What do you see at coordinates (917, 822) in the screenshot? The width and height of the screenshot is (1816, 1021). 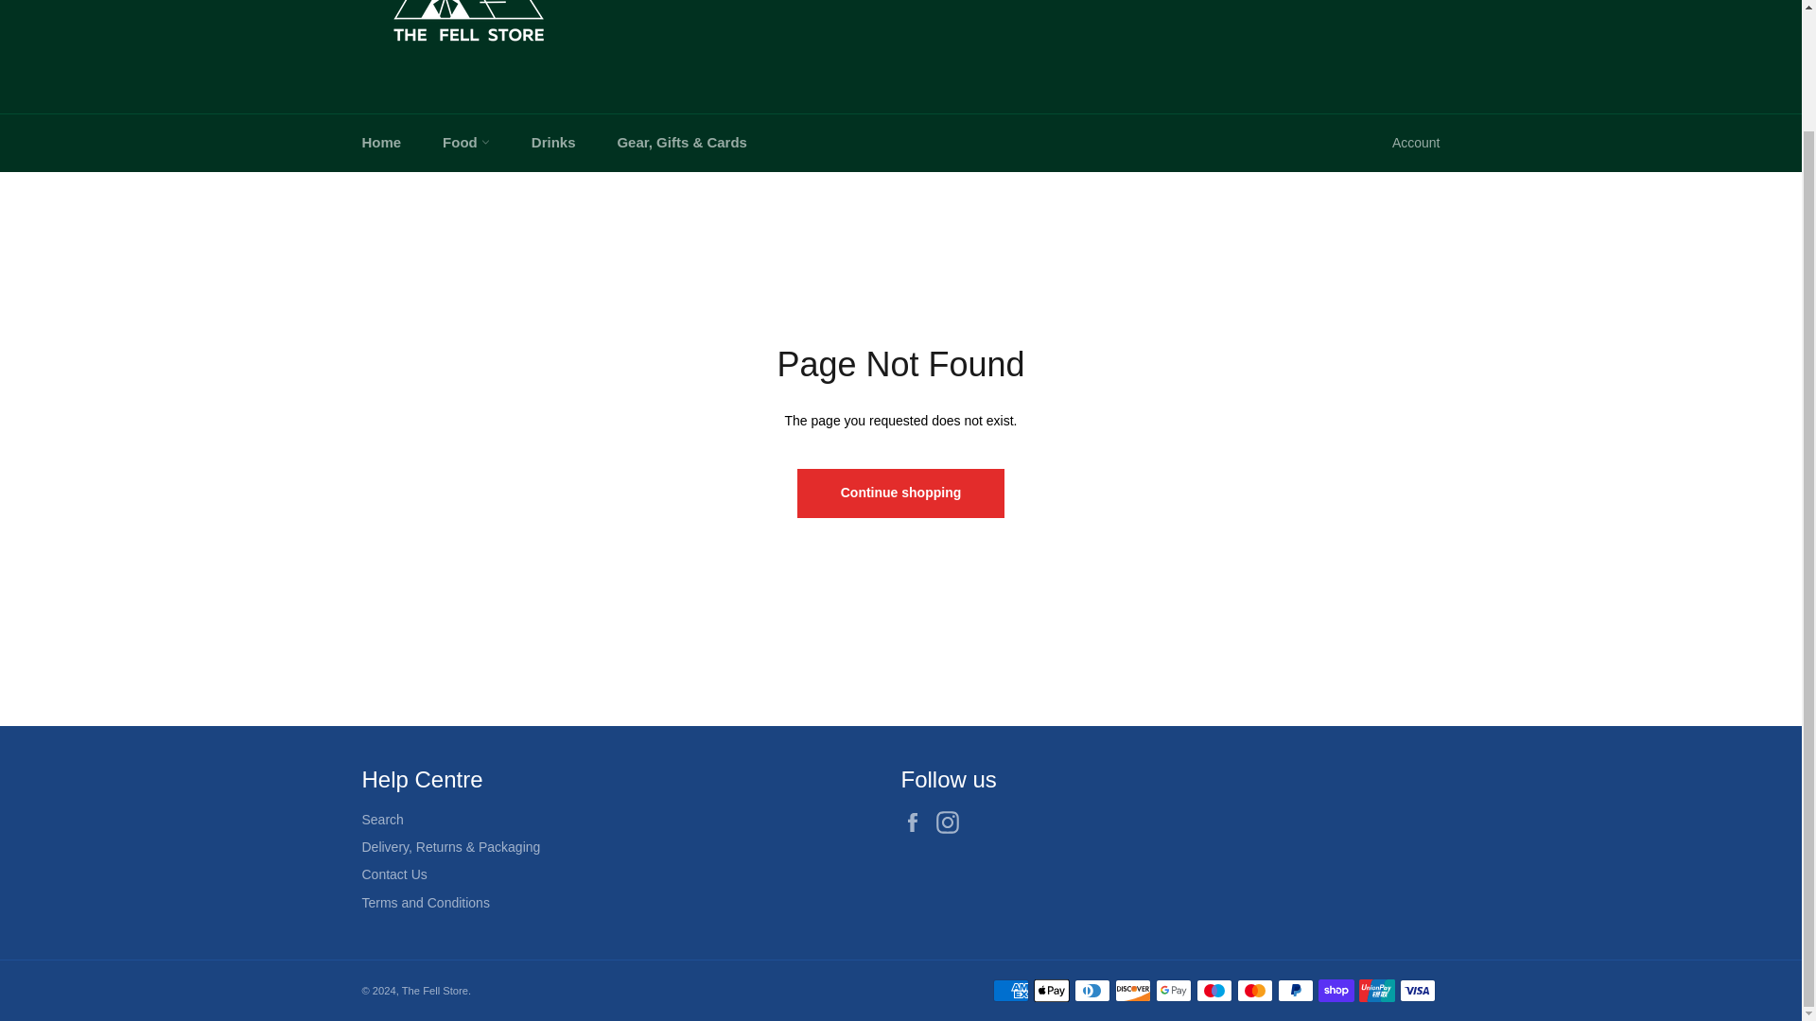 I see `The Fell Store on Facebook` at bounding box center [917, 822].